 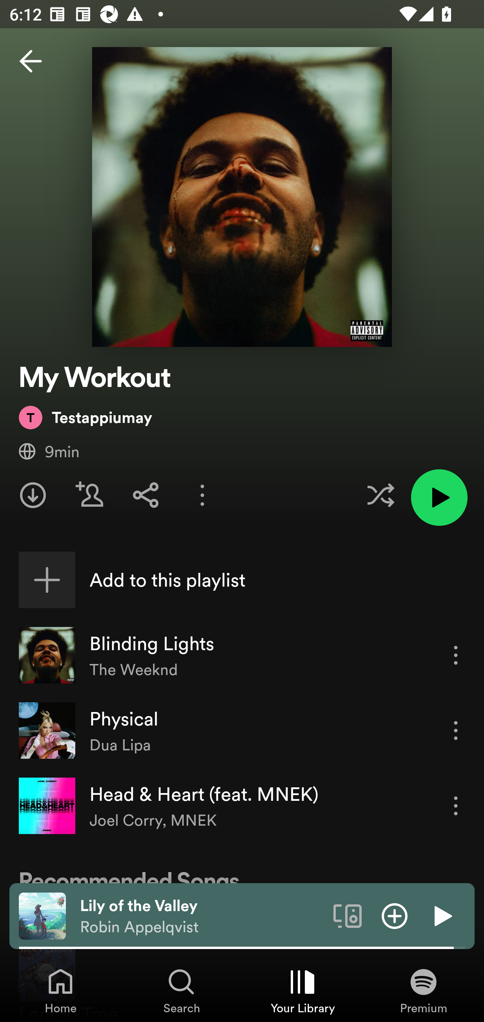 I want to click on Play playlist, so click(x=439, y=498).